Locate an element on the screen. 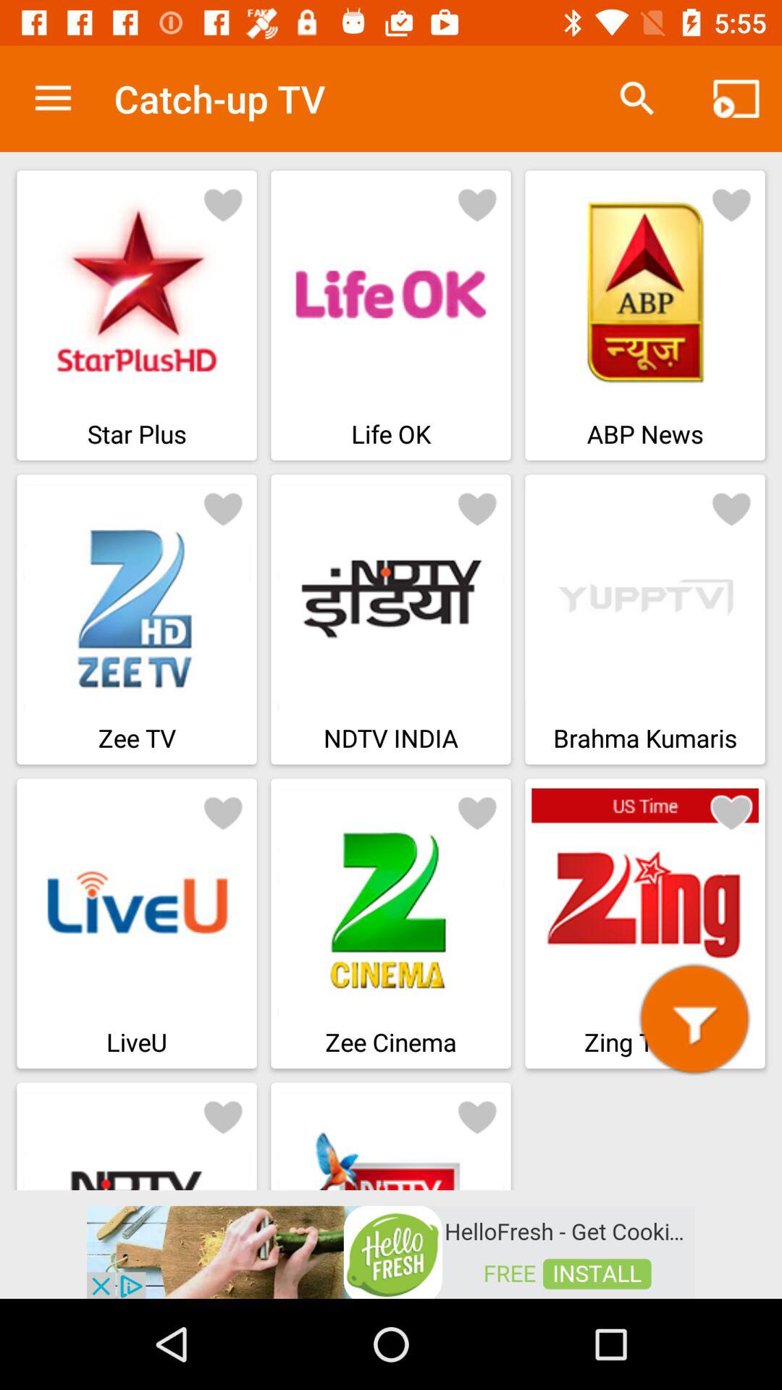 The height and width of the screenshot is (1390, 782). click on like button is located at coordinates (477, 204).